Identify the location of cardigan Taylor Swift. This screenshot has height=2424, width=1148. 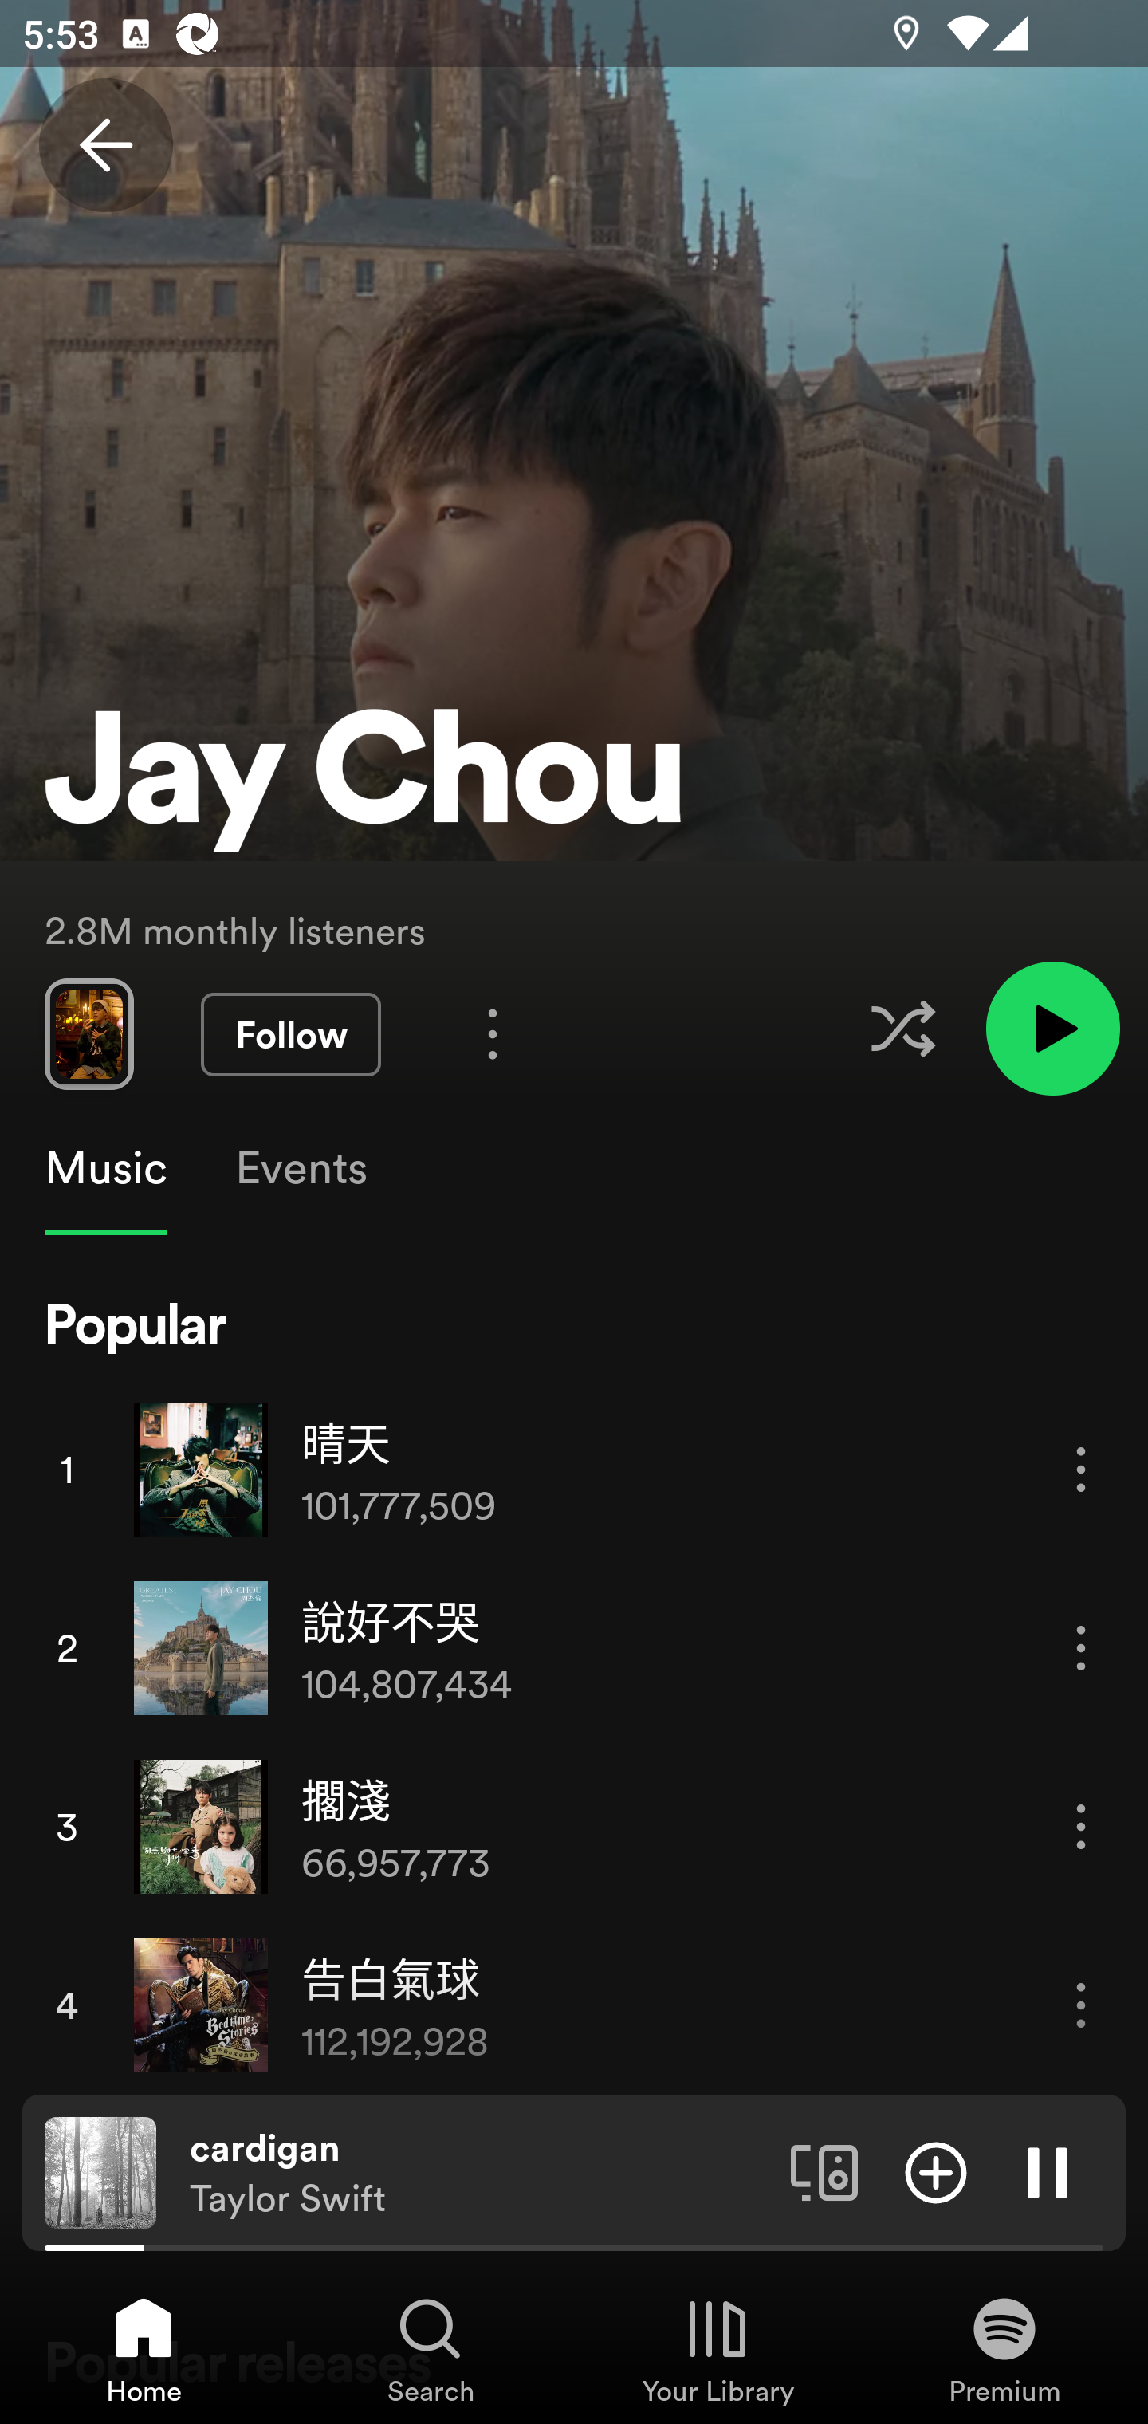
(478, 2173).